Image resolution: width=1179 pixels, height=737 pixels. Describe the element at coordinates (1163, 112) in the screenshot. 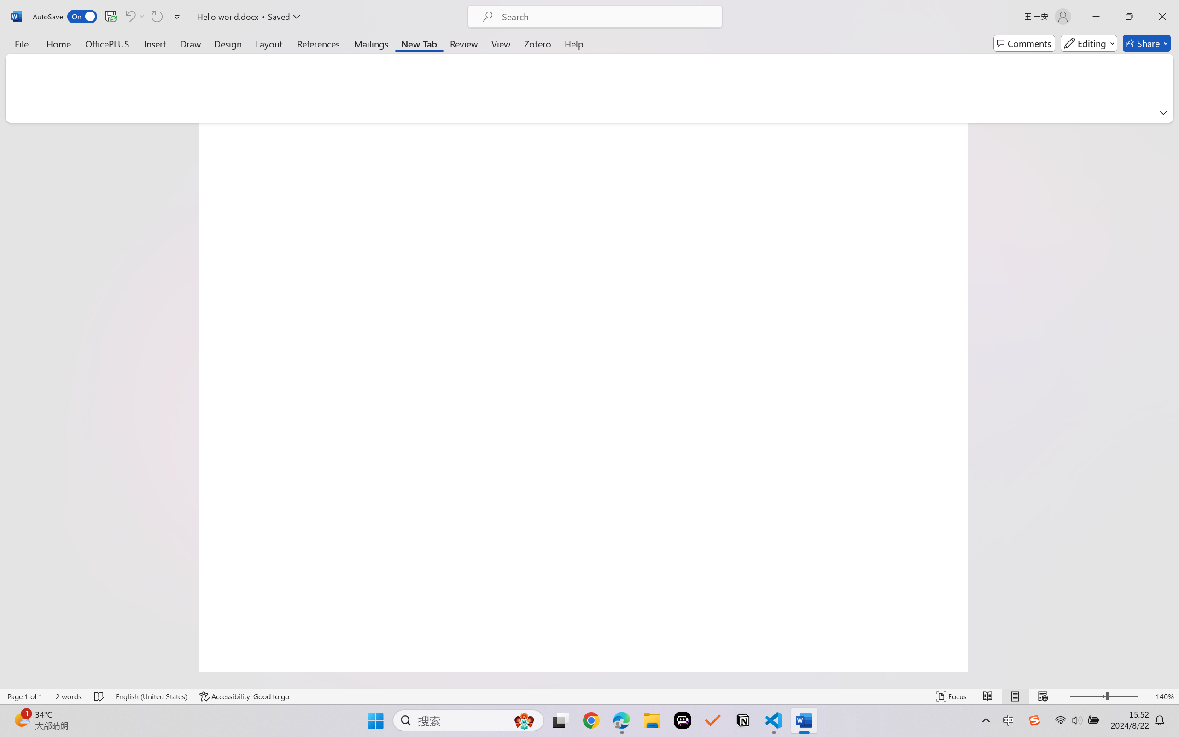

I see `Ribbon Display Options` at that location.